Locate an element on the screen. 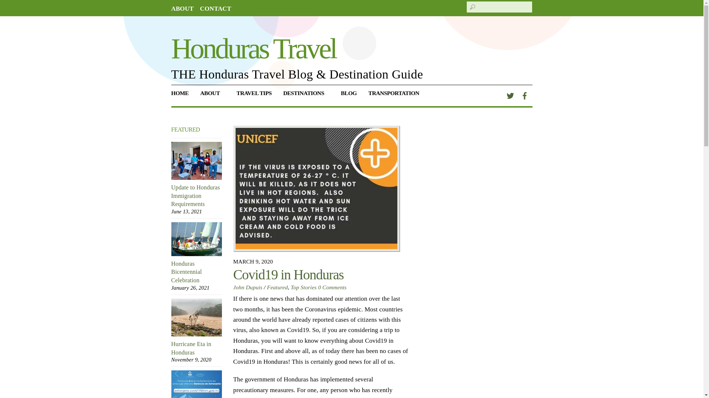 Image resolution: width=709 pixels, height=398 pixels. Update to Honduras Immigration Requirements is located at coordinates (197, 161).